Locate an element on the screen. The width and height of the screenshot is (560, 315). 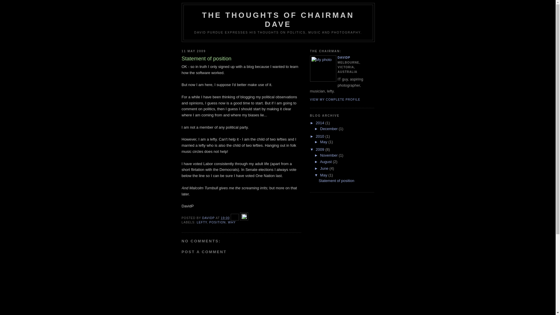
2010 is located at coordinates (321, 136).